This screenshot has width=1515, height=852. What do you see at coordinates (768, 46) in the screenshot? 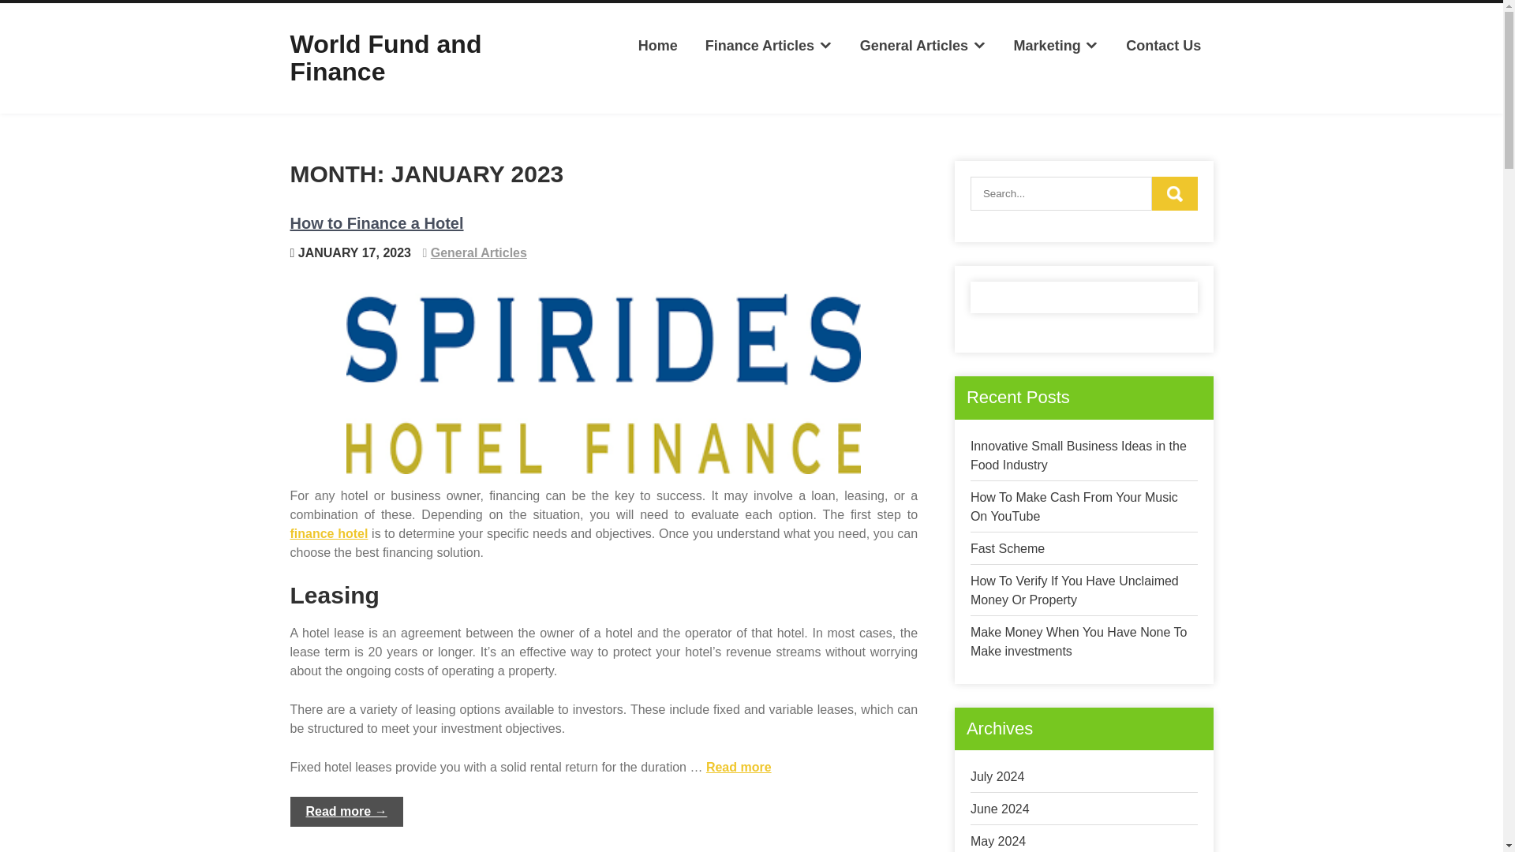
I see `Finance Articles` at bounding box center [768, 46].